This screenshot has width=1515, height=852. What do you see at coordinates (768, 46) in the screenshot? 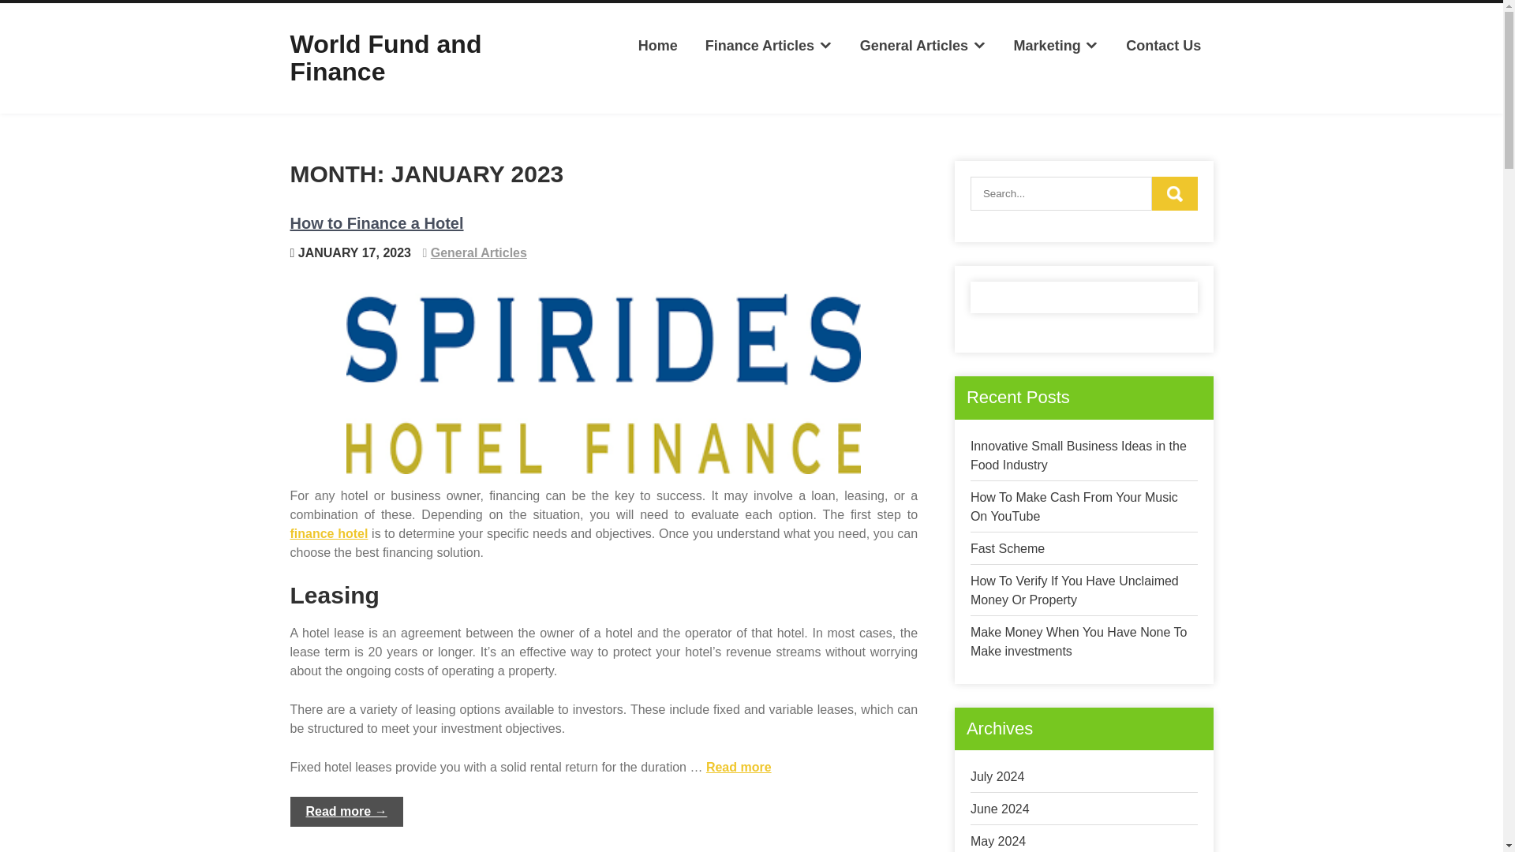
I see `Finance Articles` at bounding box center [768, 46].